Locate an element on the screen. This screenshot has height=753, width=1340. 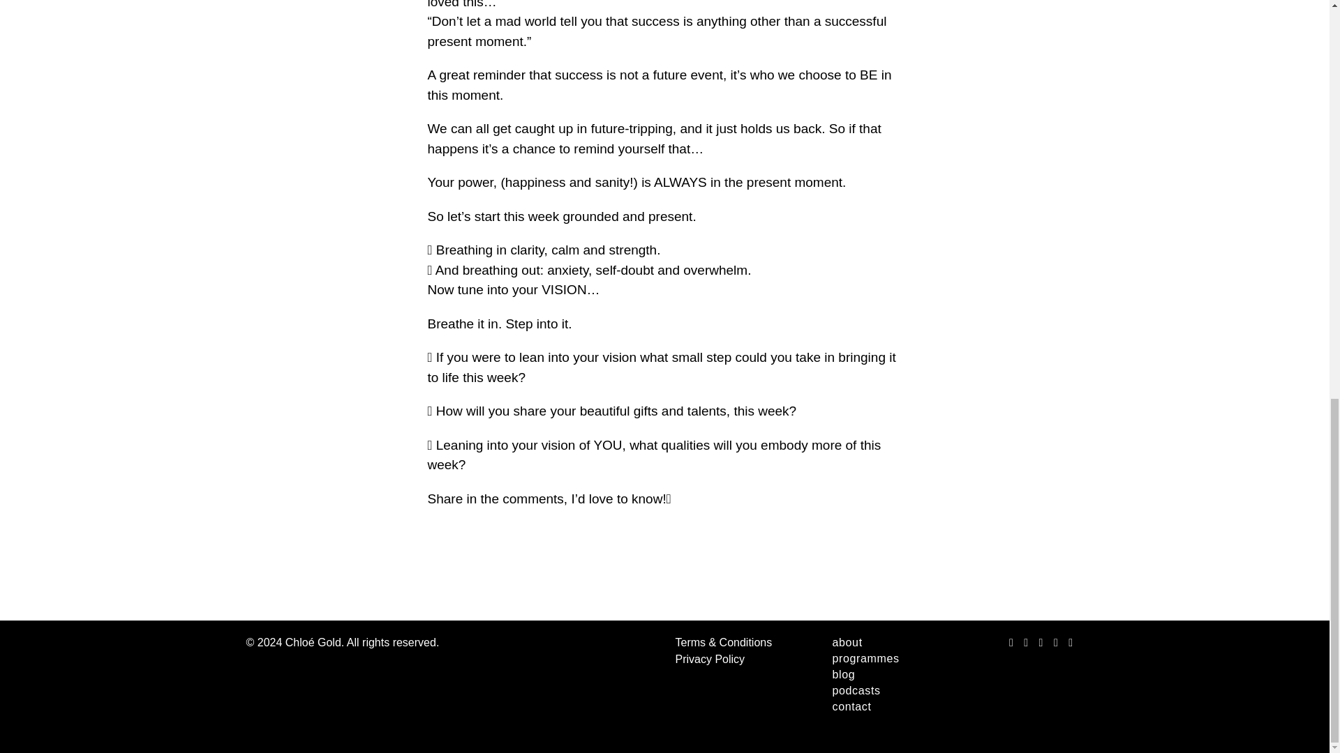
about is located at coordinates (878, 643).